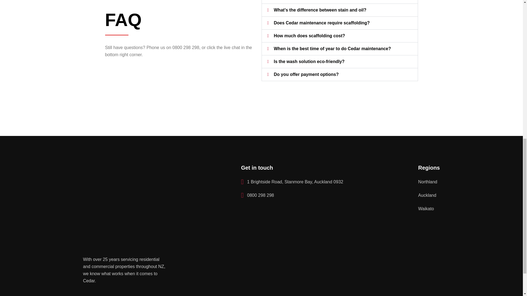 This screenshot has width=527, height=296. Describe the element at coordinates (292, 182) in the screenshot. I see `1 Brightside Road, Stanmore Bay, Auckland 0932` at that location.